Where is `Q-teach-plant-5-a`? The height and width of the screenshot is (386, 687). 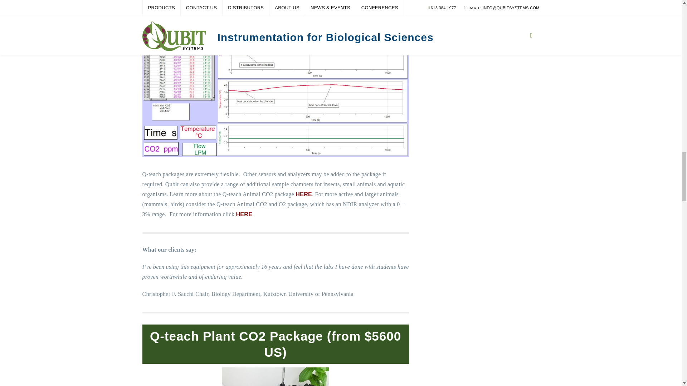 Q-teach-plant-5-a is located at coordinates (276, 377).